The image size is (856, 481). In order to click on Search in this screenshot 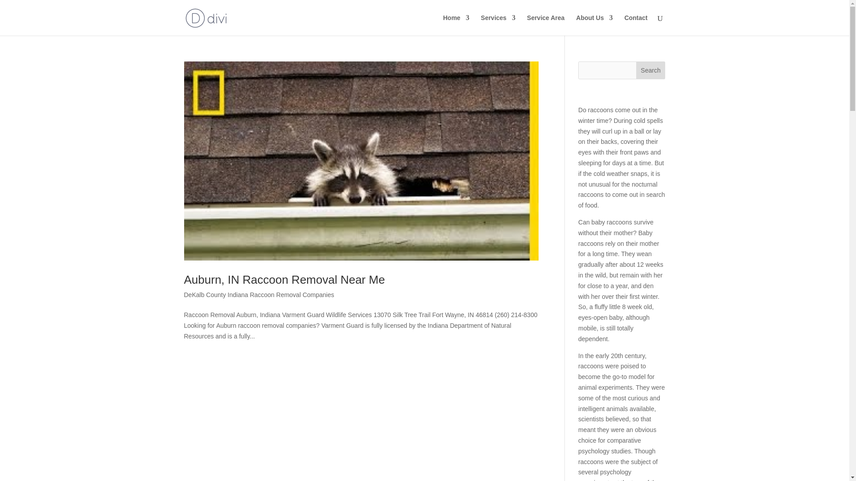, I will do `click(651, 70)`.